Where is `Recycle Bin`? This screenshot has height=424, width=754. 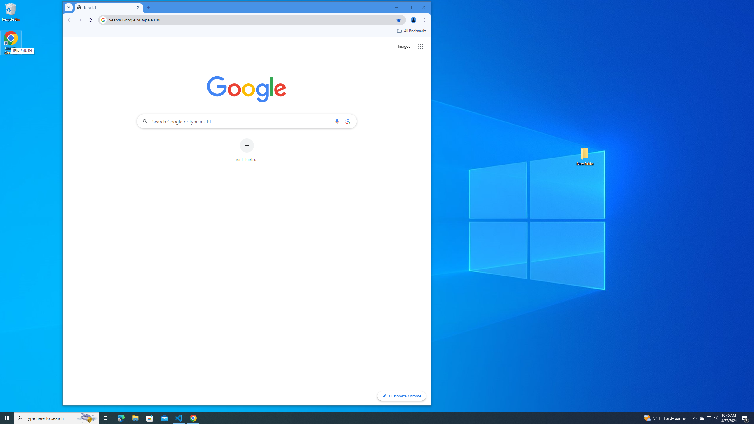
Recycle Bin is located at coordinates (11, 11).